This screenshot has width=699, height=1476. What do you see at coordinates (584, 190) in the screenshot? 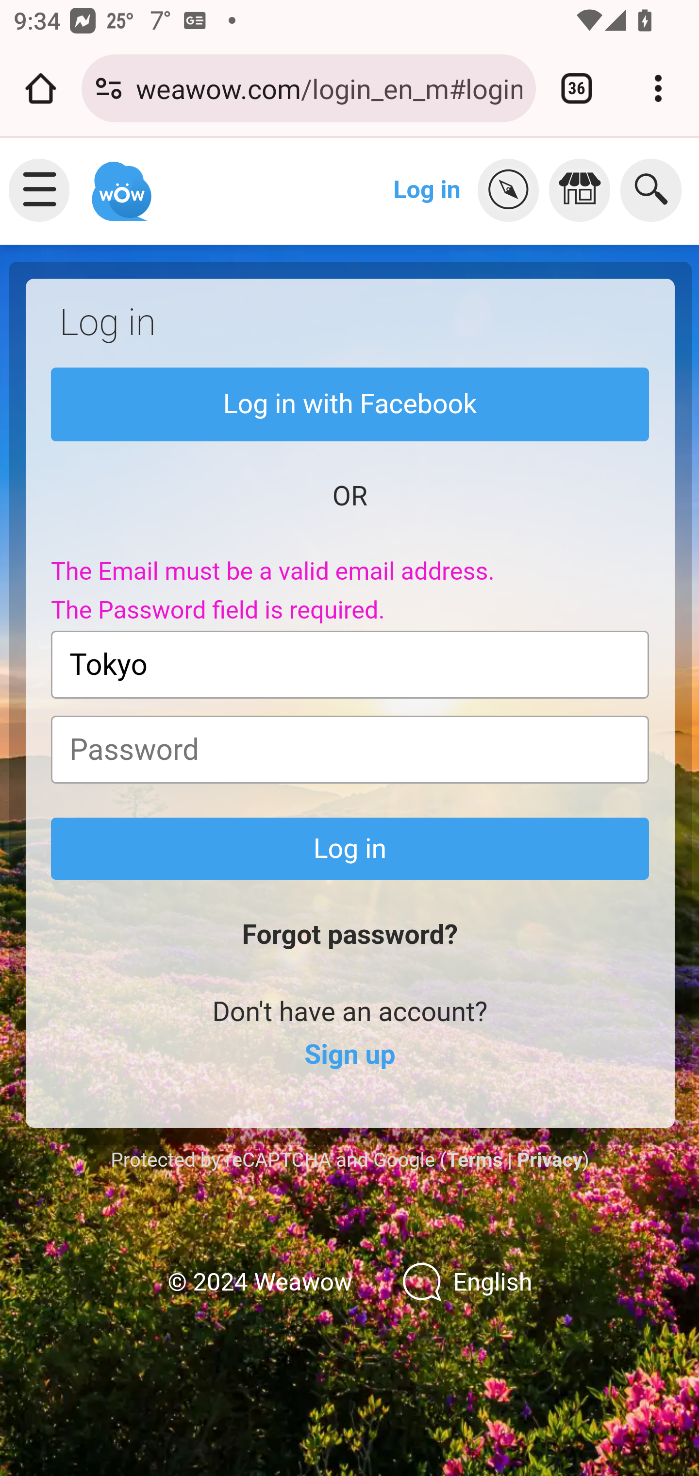
I see `` at bounding box center [584, 190].